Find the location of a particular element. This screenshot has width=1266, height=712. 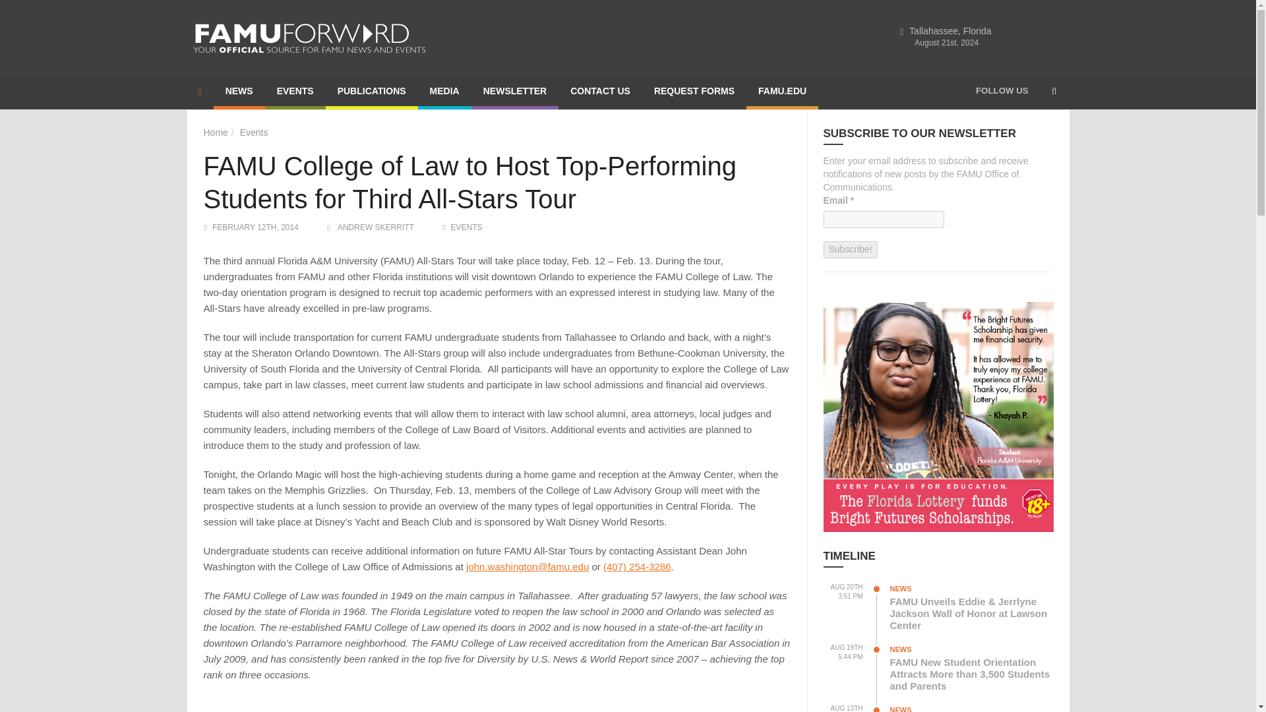

Events is located at coordinates (255, 133).